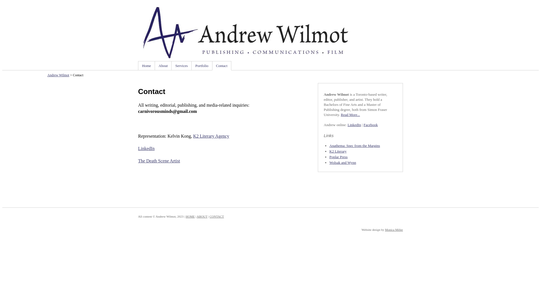  What do you see at coordinates (190, 216) in the screenshot?
I see `HOME` at bounding box center [190, 216].